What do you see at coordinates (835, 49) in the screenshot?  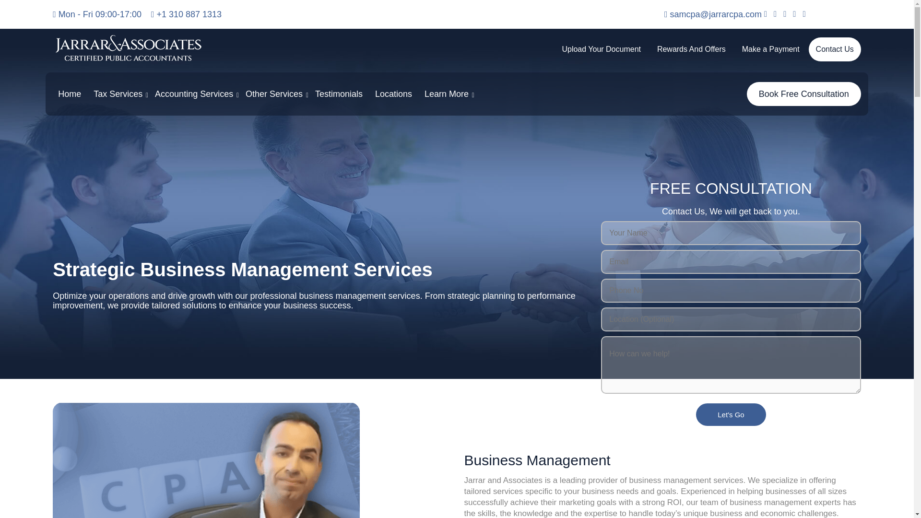 I see `Contact Us` at bounding box center [835, 49].